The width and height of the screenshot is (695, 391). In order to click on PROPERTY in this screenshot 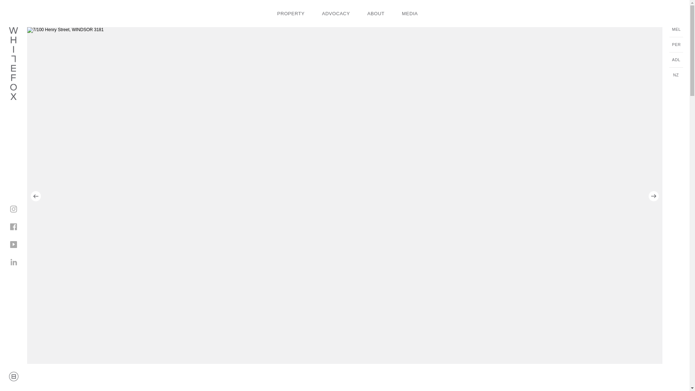, I will do `click(291, 14)`.